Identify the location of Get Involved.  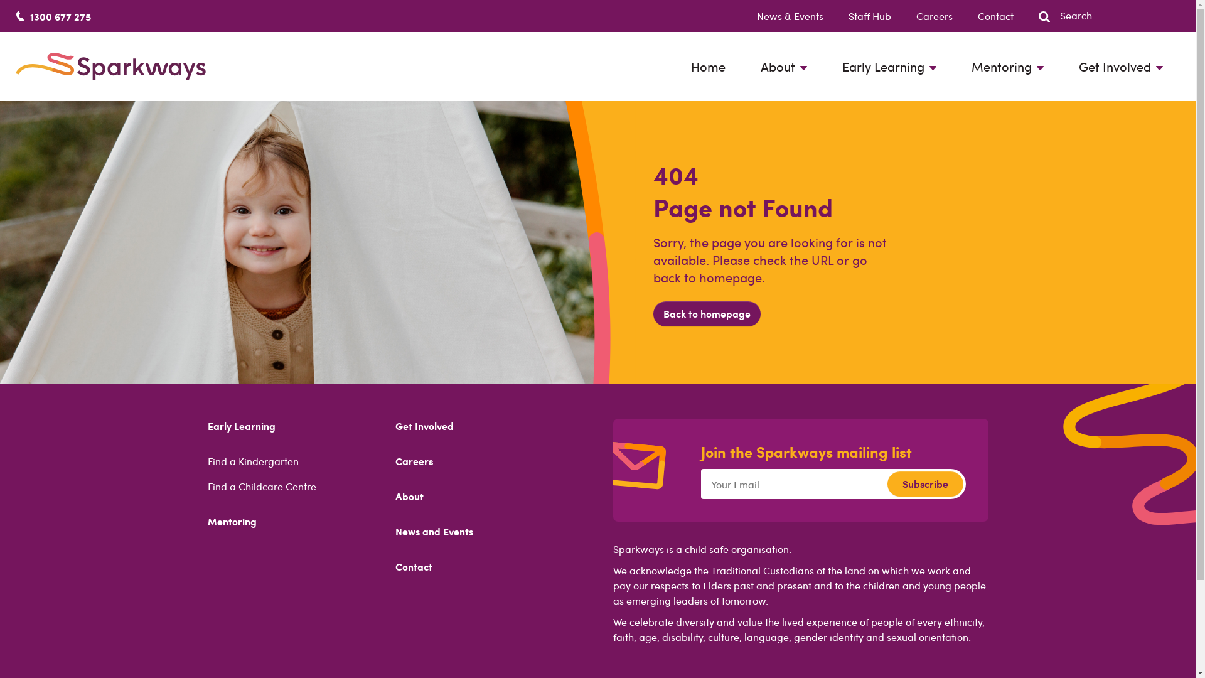
(424, 426).